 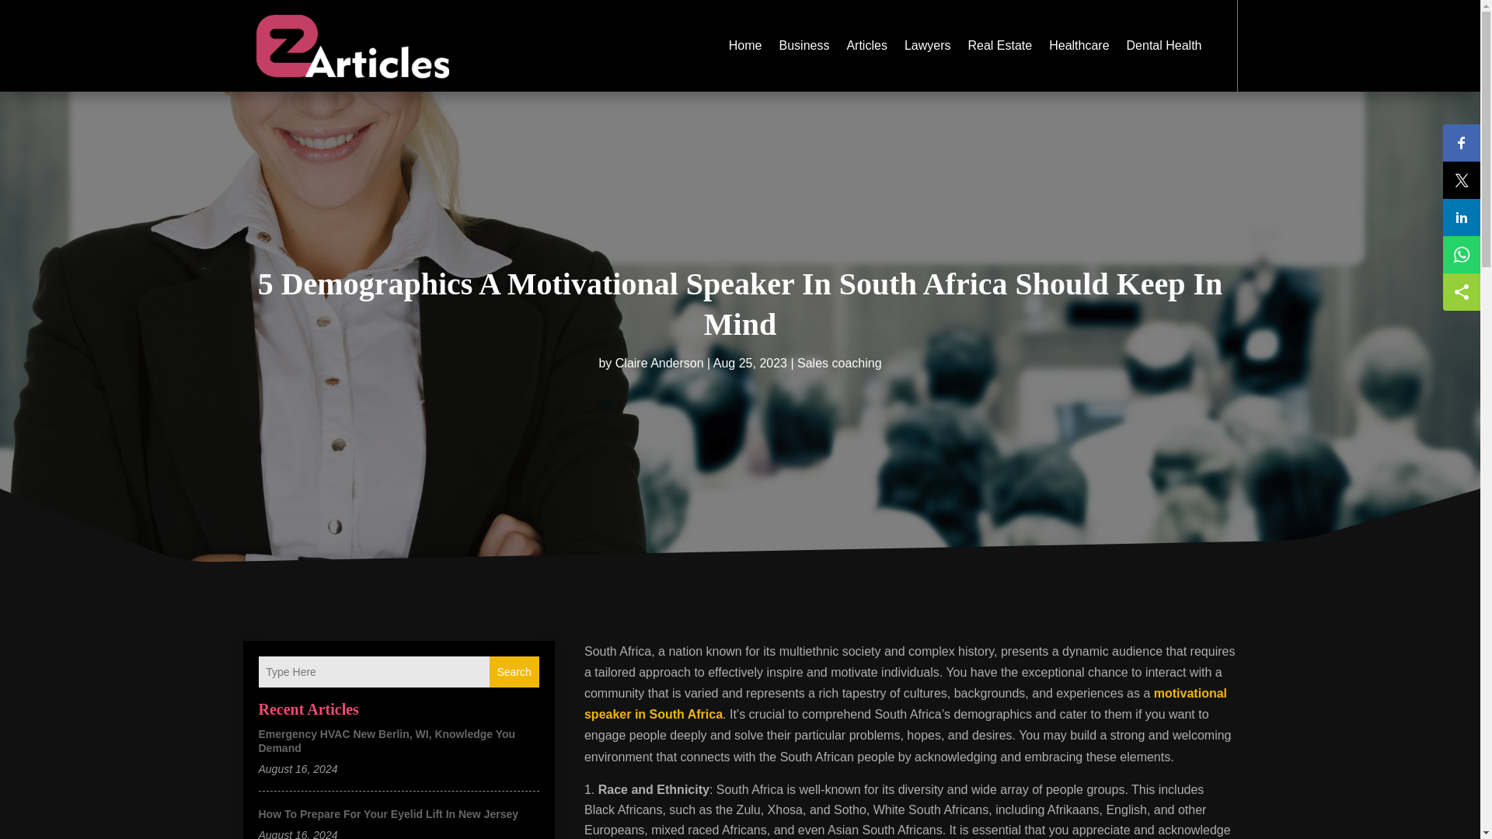 What do you see at coordinates (839, 364) in the screenshot?
I see `Sales coaching` at bounding box center [839, 364].